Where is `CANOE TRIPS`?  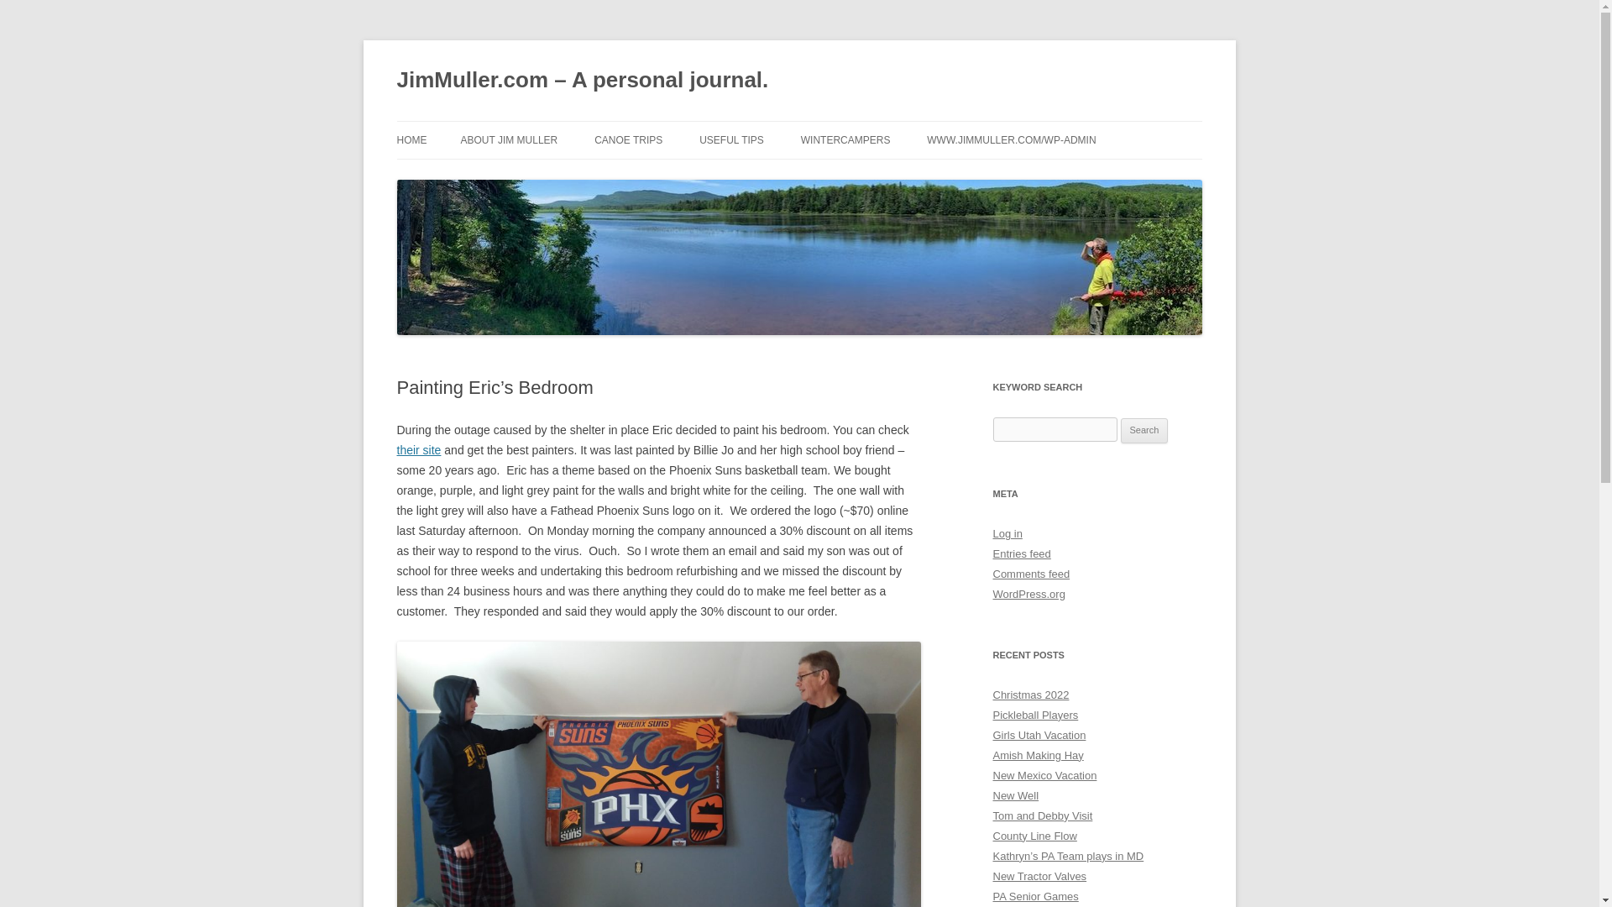 CANOE TRIPS is located at coordinates (628, 139).